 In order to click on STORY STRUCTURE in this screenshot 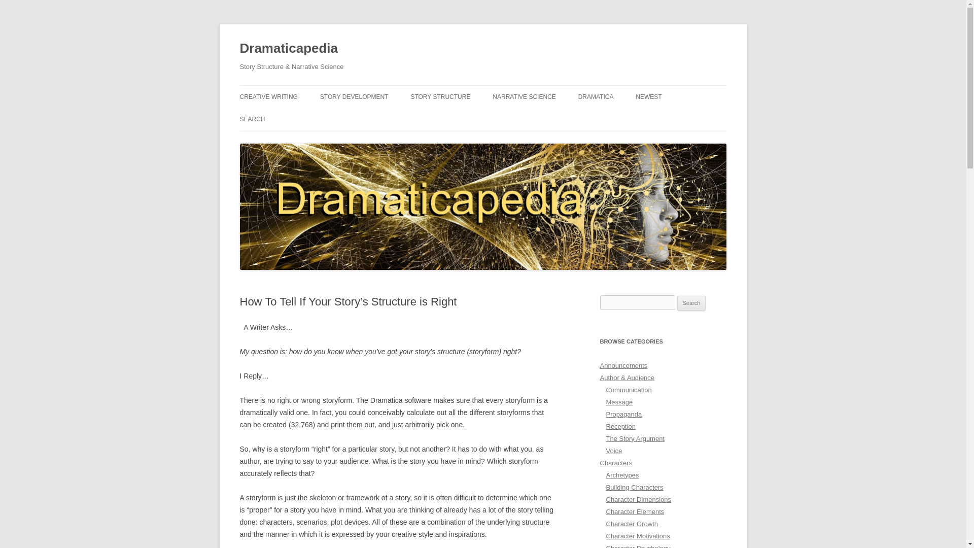, I will do `click(440, 96)`.